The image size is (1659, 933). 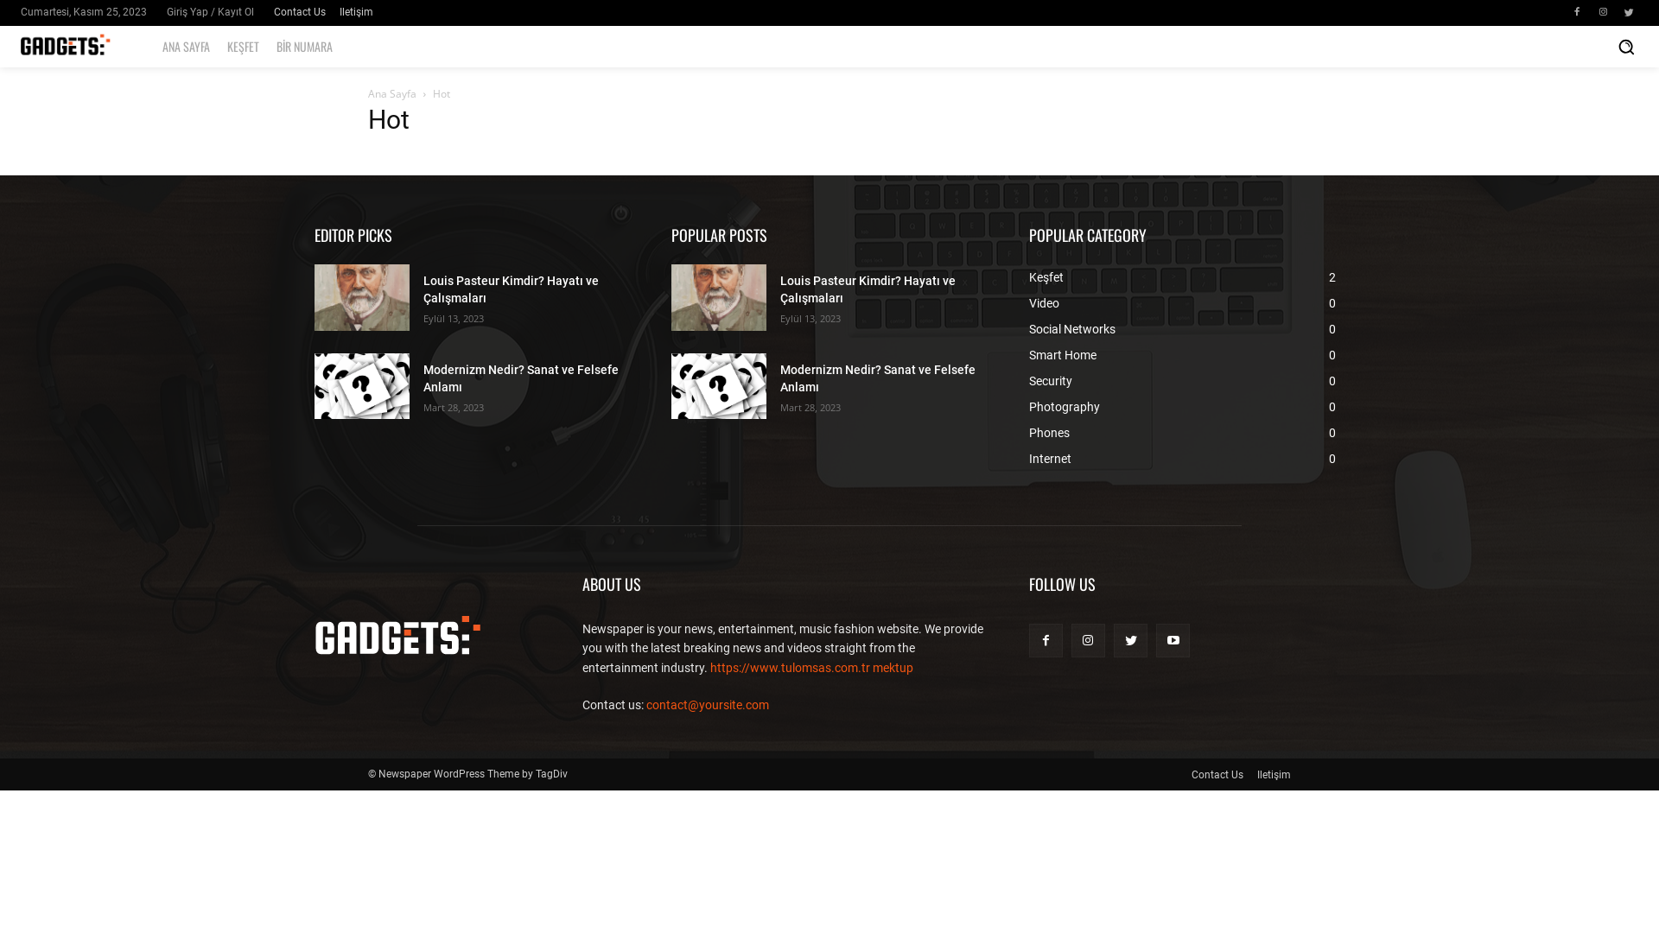 I want to click on Youtube, so click(x=1173, y=641).